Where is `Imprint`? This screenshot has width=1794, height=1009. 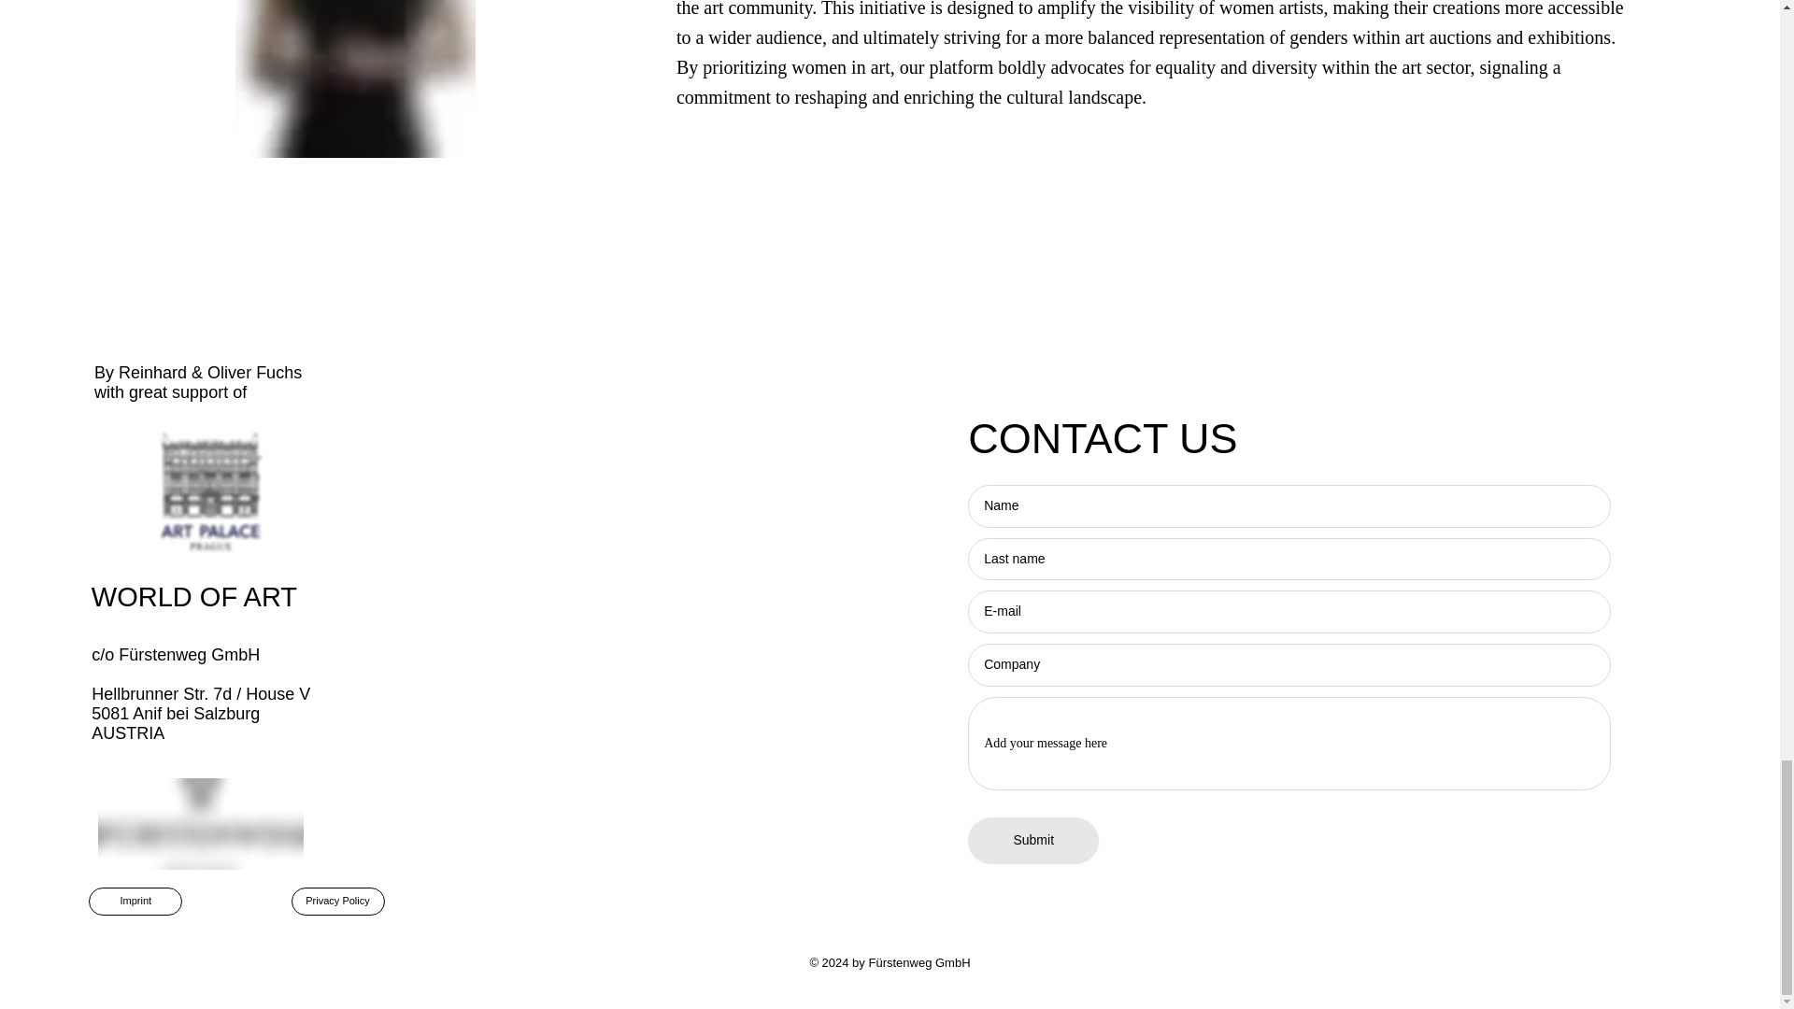 Imprint is located at coordinates (135, 901).